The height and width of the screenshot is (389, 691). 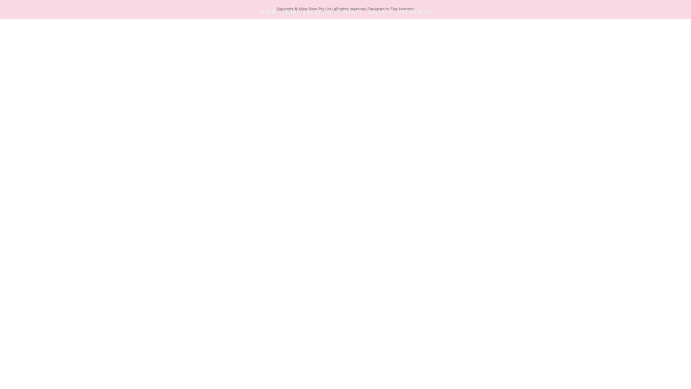 I want to click on HOME, so click(x=268, y=12).